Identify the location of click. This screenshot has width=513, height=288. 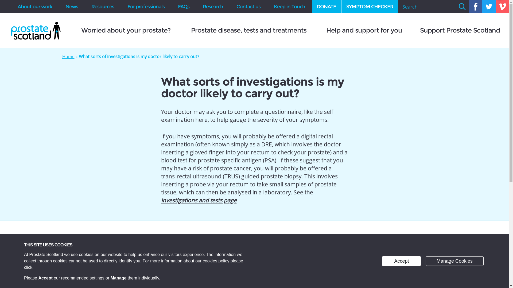
(28, 267).